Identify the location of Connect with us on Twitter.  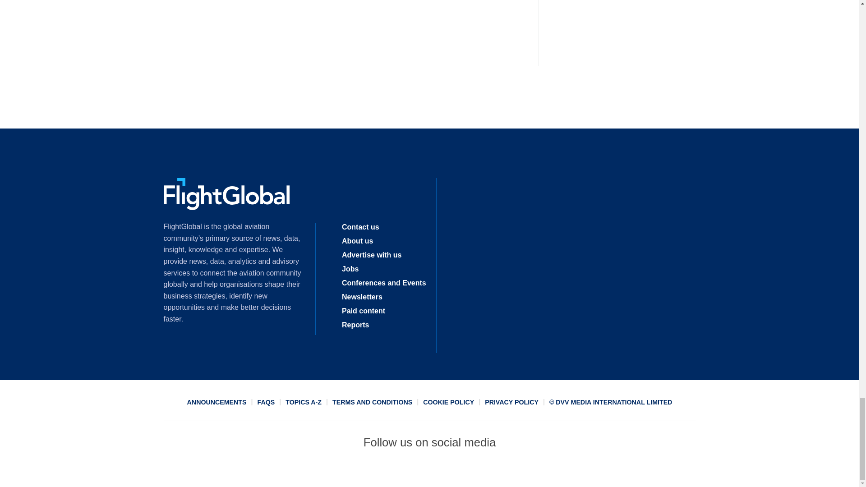
(397, 471).